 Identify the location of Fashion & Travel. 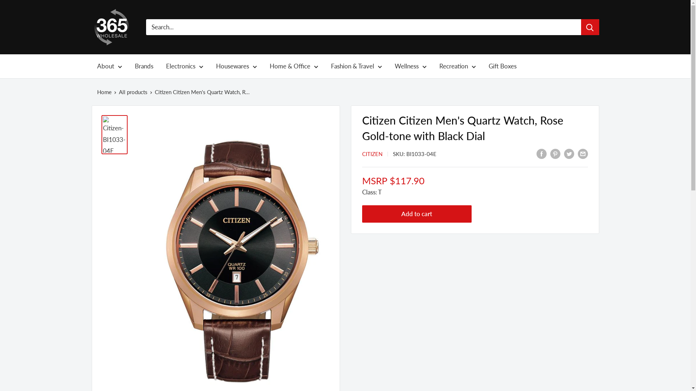
(356, 66).